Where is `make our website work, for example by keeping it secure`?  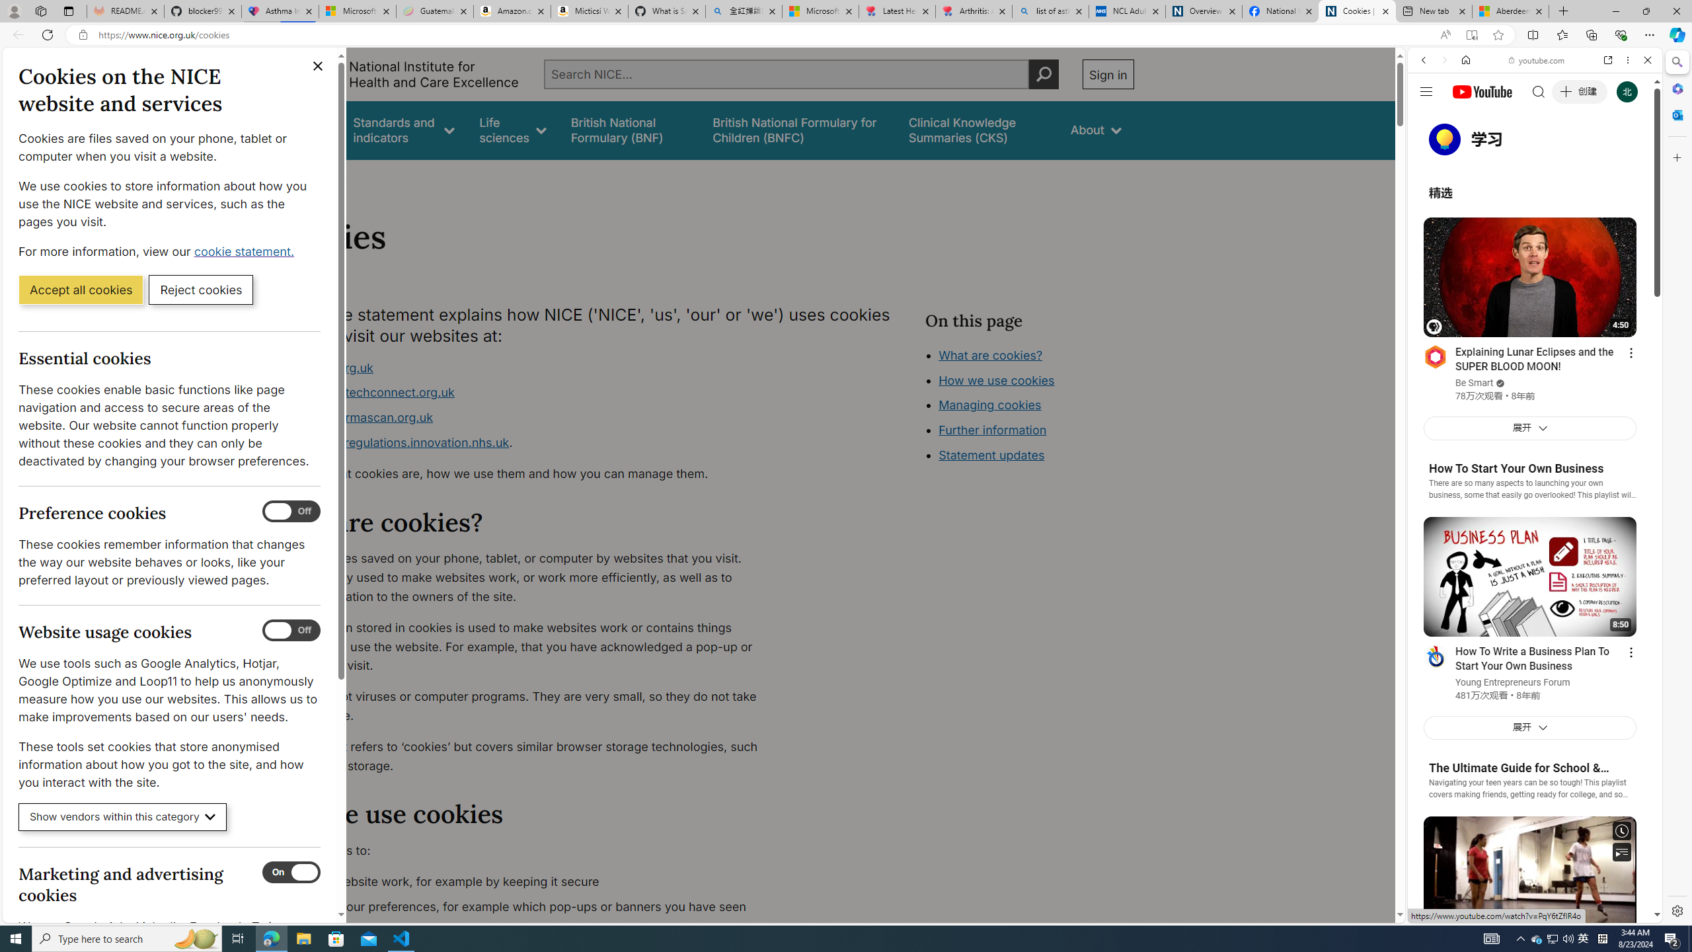 make our website work, for example by keeping it secure is located at coordinates (526, 882).